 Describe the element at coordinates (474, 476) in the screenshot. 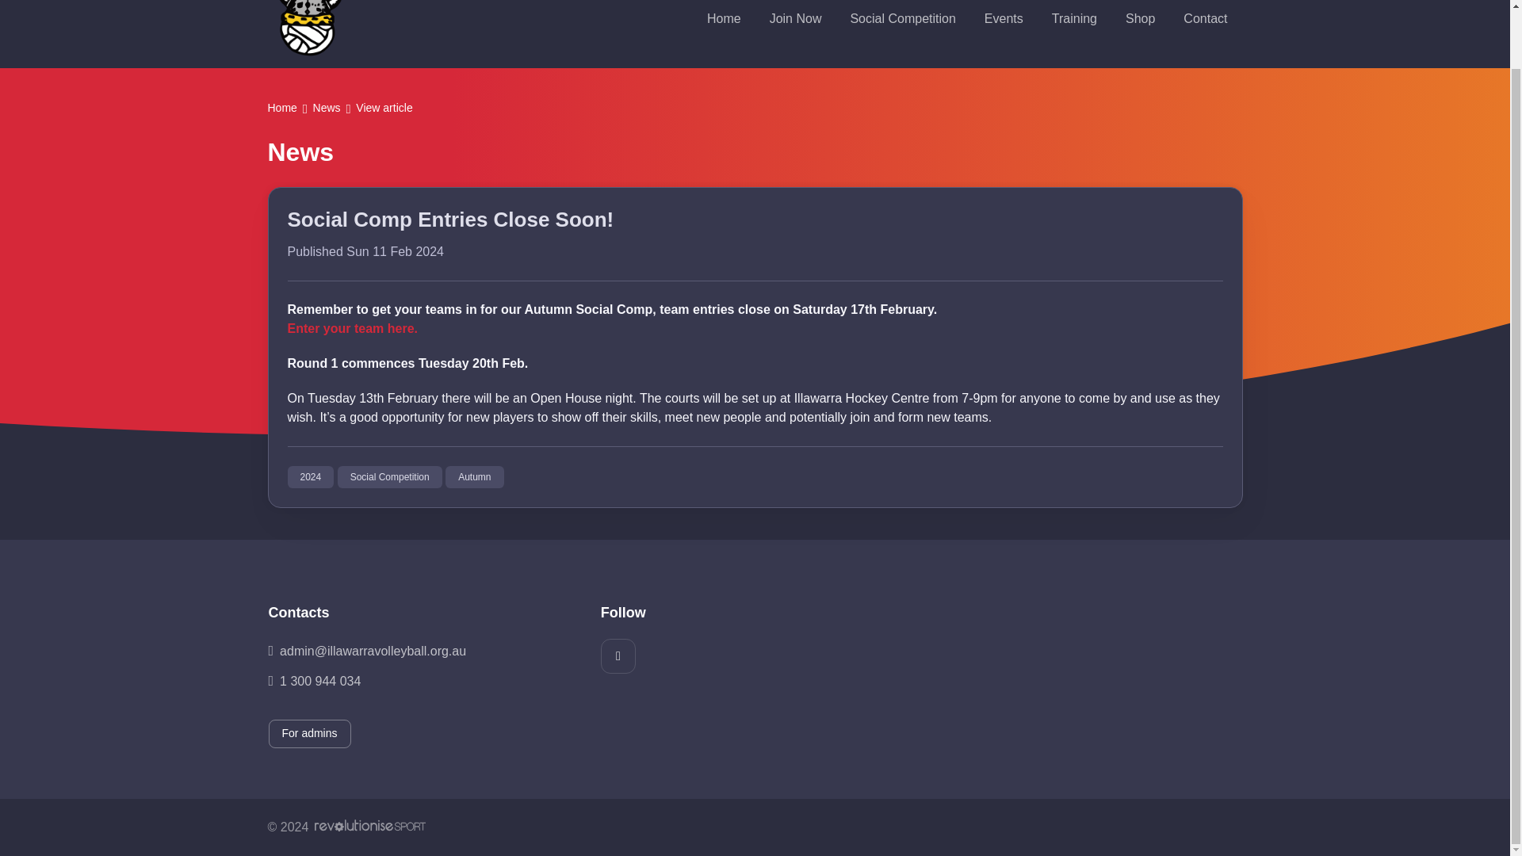

I see `Autumn` at that location.